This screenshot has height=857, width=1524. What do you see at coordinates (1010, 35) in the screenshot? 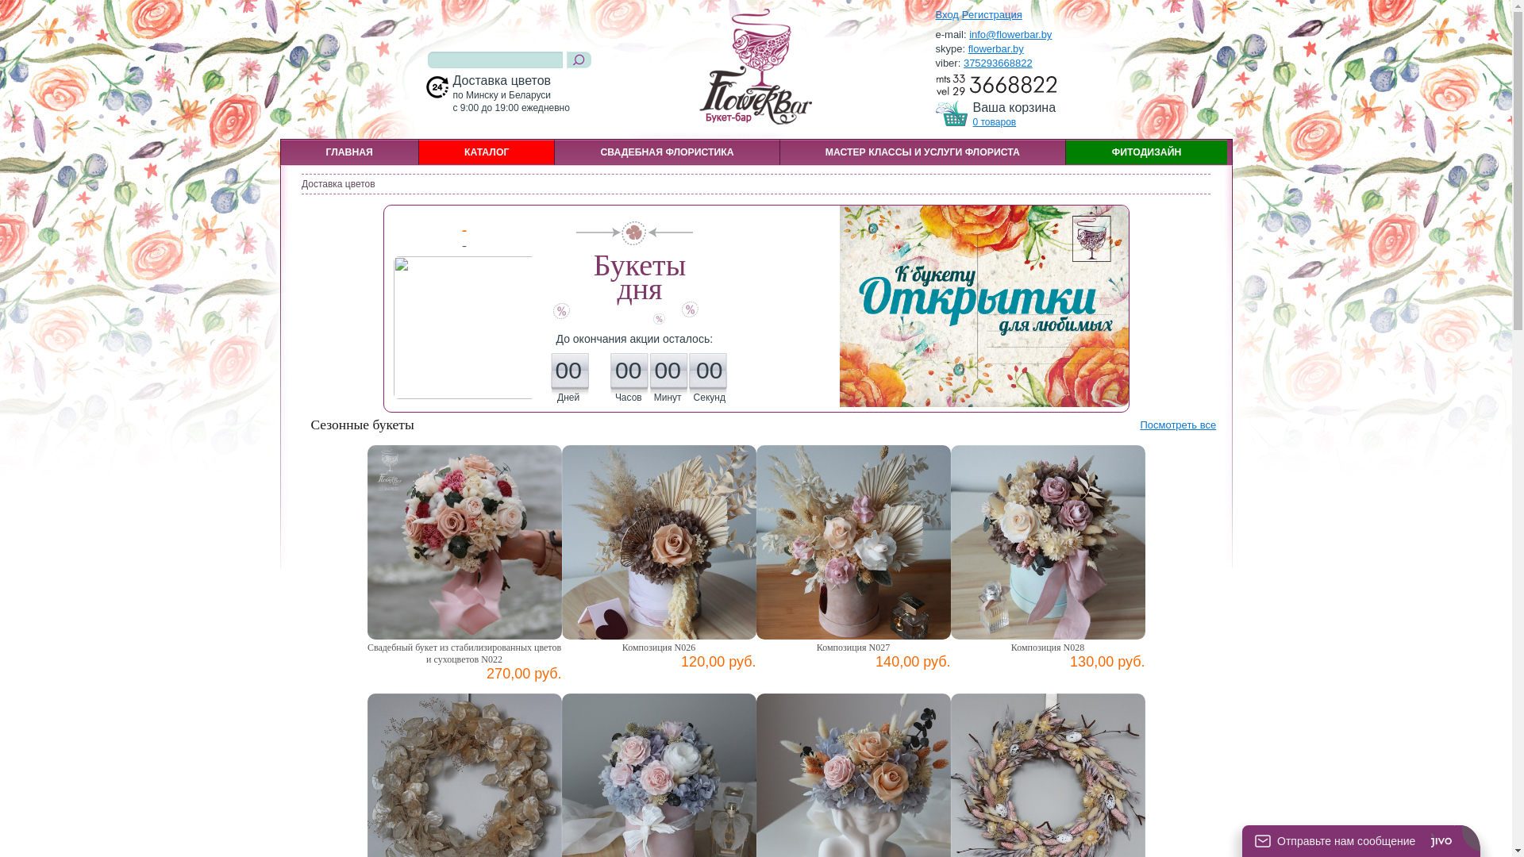
I see `info@flowerbar.by` at bounding box center [1010, 35].